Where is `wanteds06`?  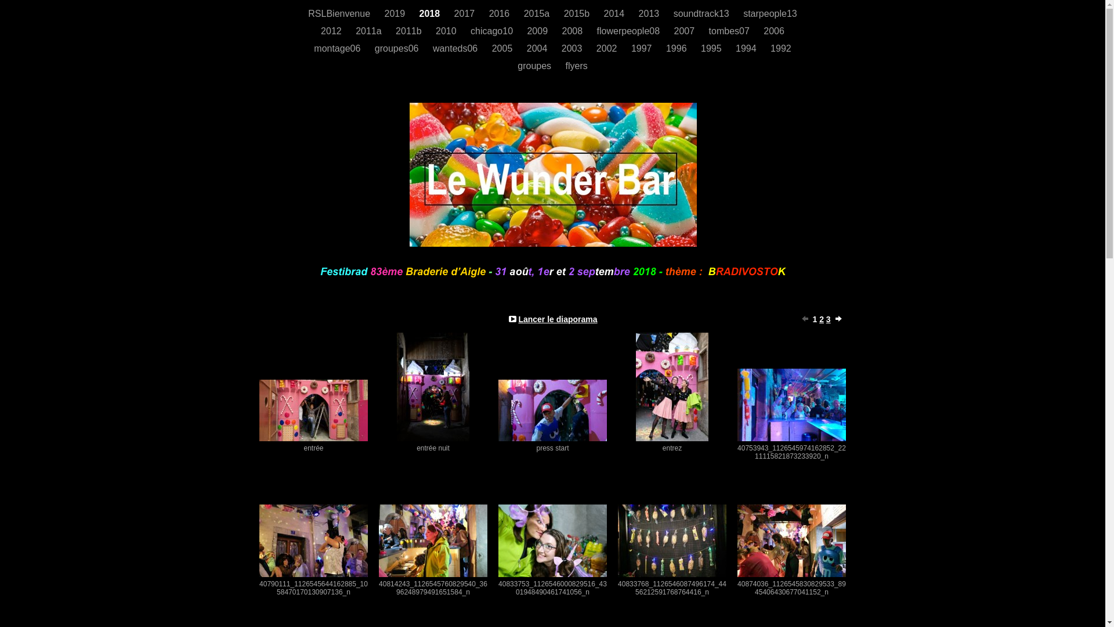 wanteds06 is located at coordinates (457, 49).